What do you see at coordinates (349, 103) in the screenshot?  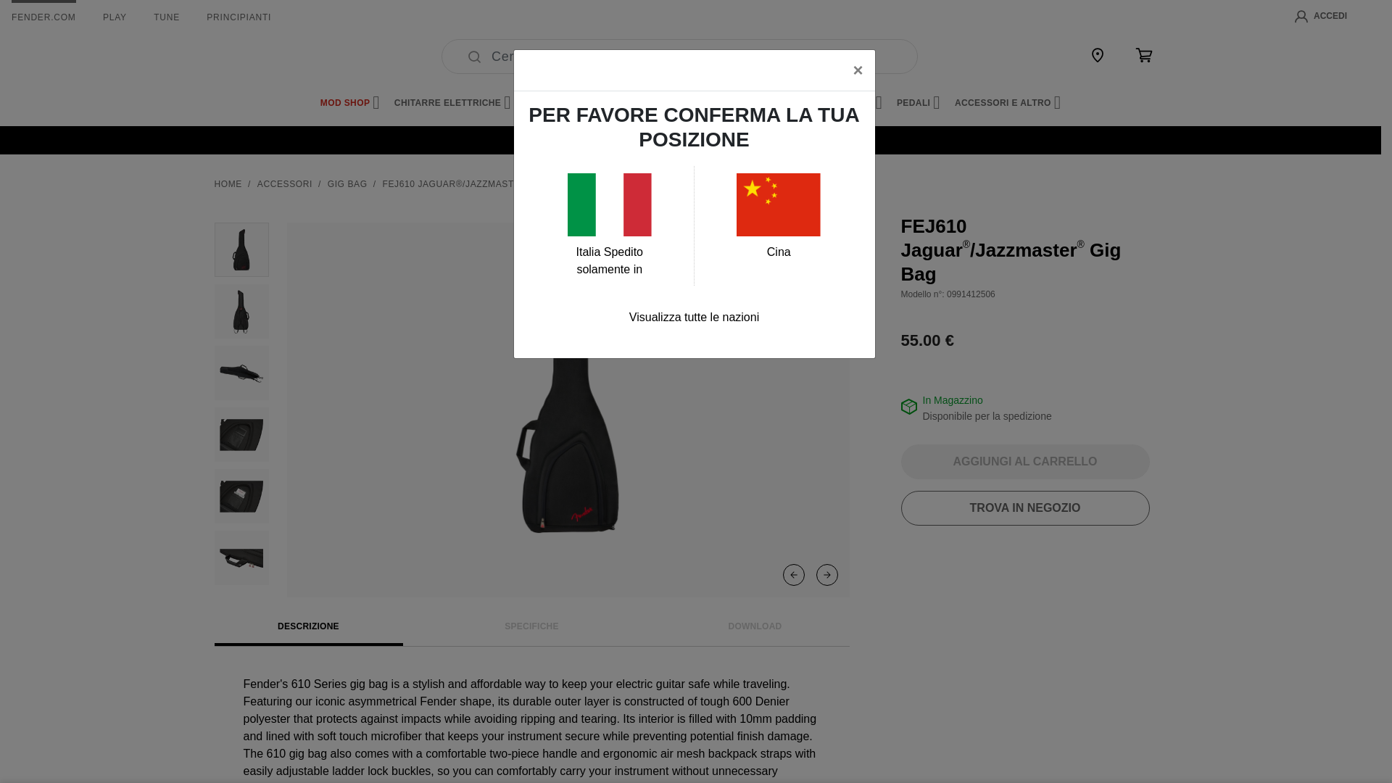 I see `MOD SHOP` at bounding box center [349, 103].